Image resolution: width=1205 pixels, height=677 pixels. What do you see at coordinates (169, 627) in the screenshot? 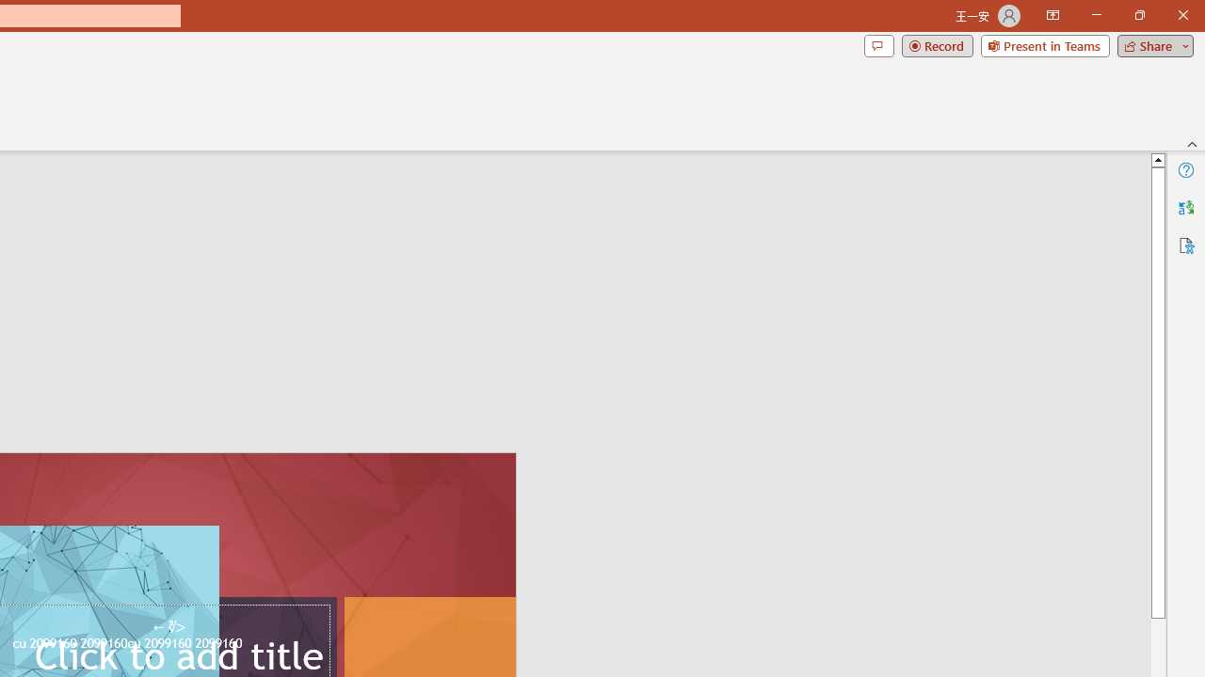
I see `TextBox 7` at bounding box center [169, 627].